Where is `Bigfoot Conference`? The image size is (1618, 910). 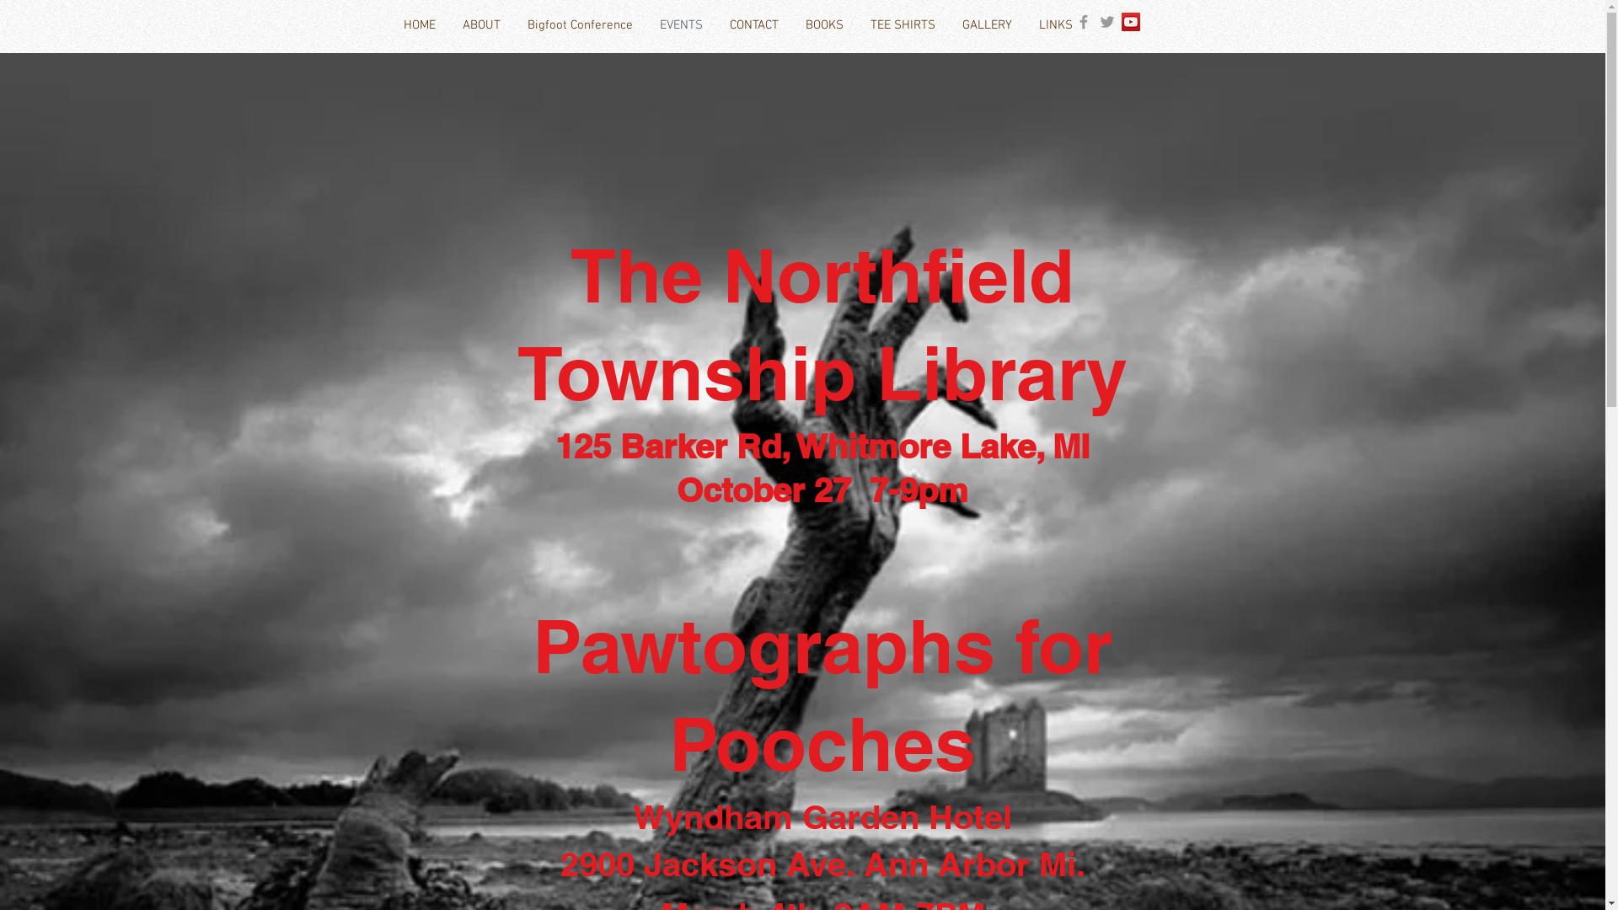 Bigfoot Conference is located at coordinates (580, 25).